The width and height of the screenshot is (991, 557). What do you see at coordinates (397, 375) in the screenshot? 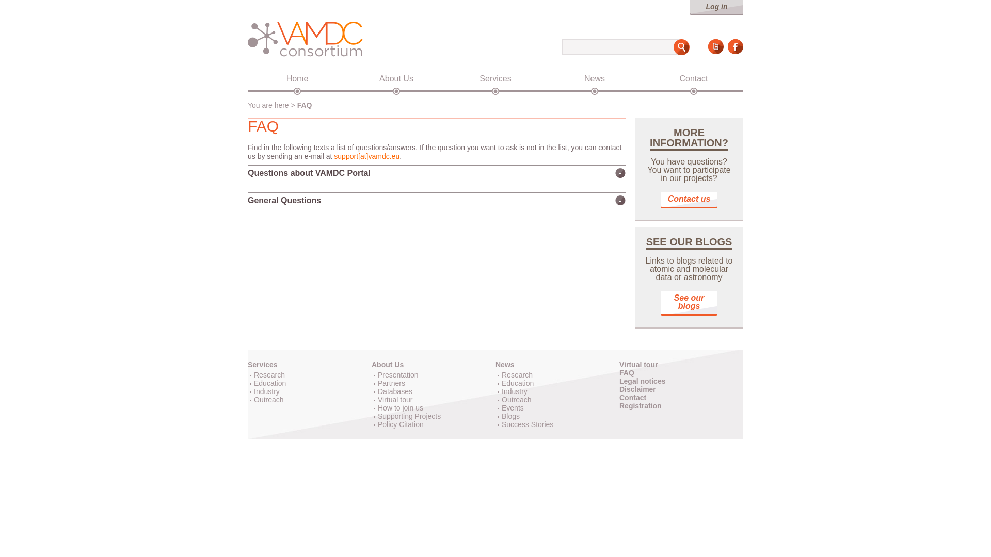
I see `Presentation` at bounding box center [397, 375].